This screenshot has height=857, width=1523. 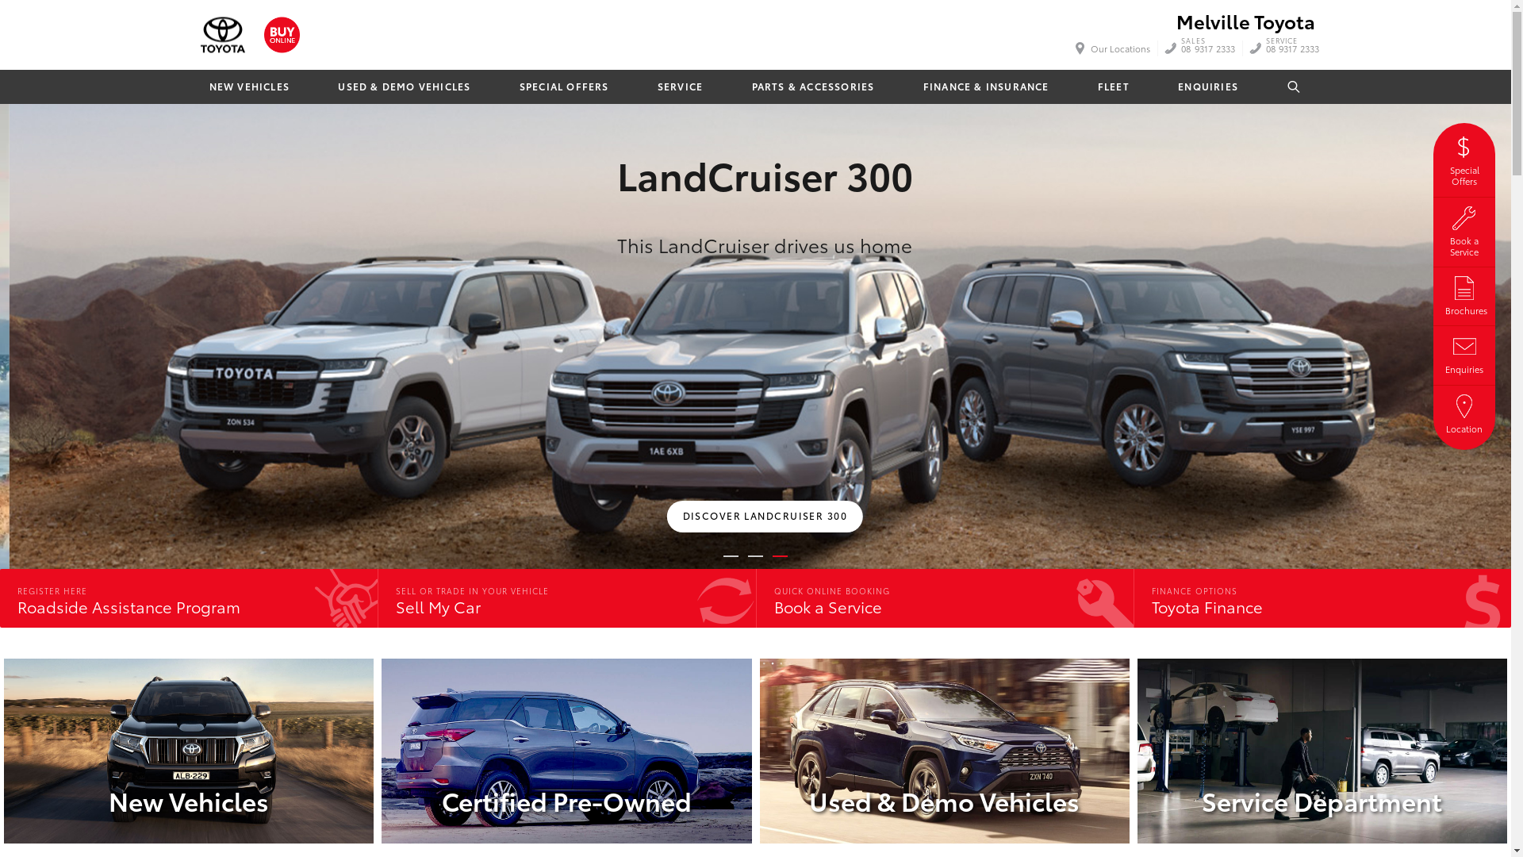 I want to click on PARTS & ACCESSORIES, so click(x=812, y=87).